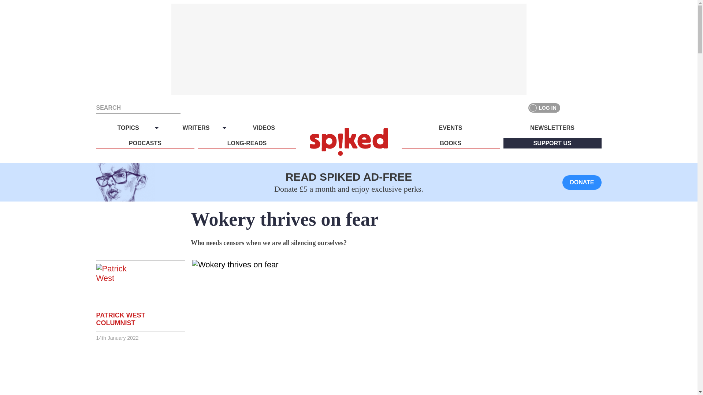  Describe the element at coordinates (450, 128) in the screenshot. I see `EVENTS` at that location.